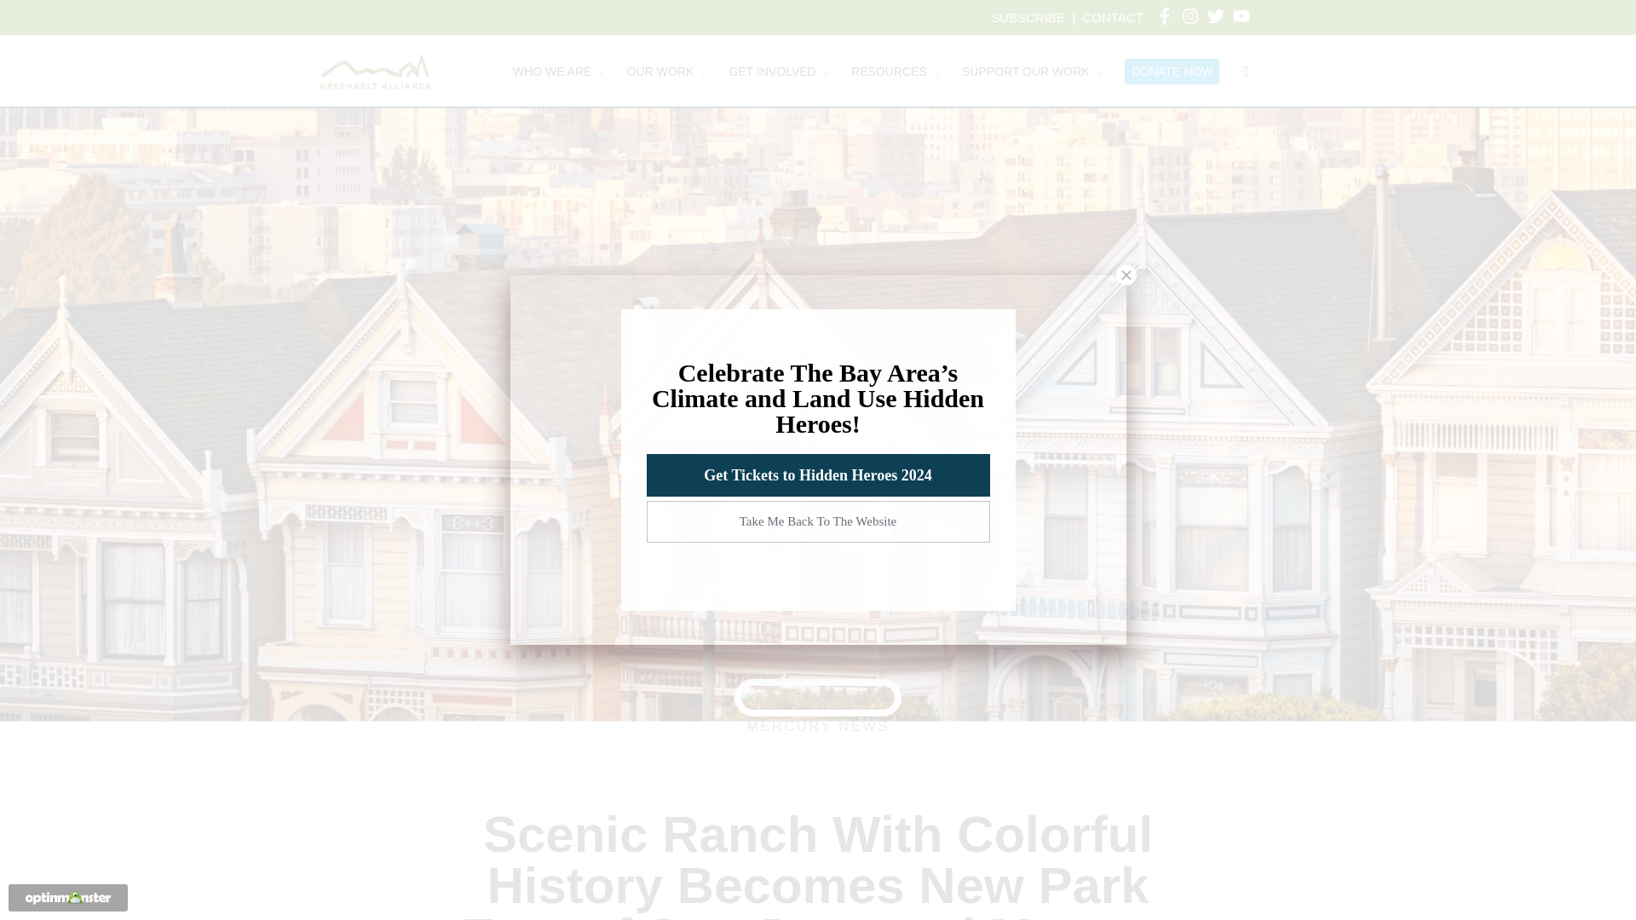 The height and width of the screenshot is (920, 1636). I want to click on GET INVOLVED, so click(778, 72).